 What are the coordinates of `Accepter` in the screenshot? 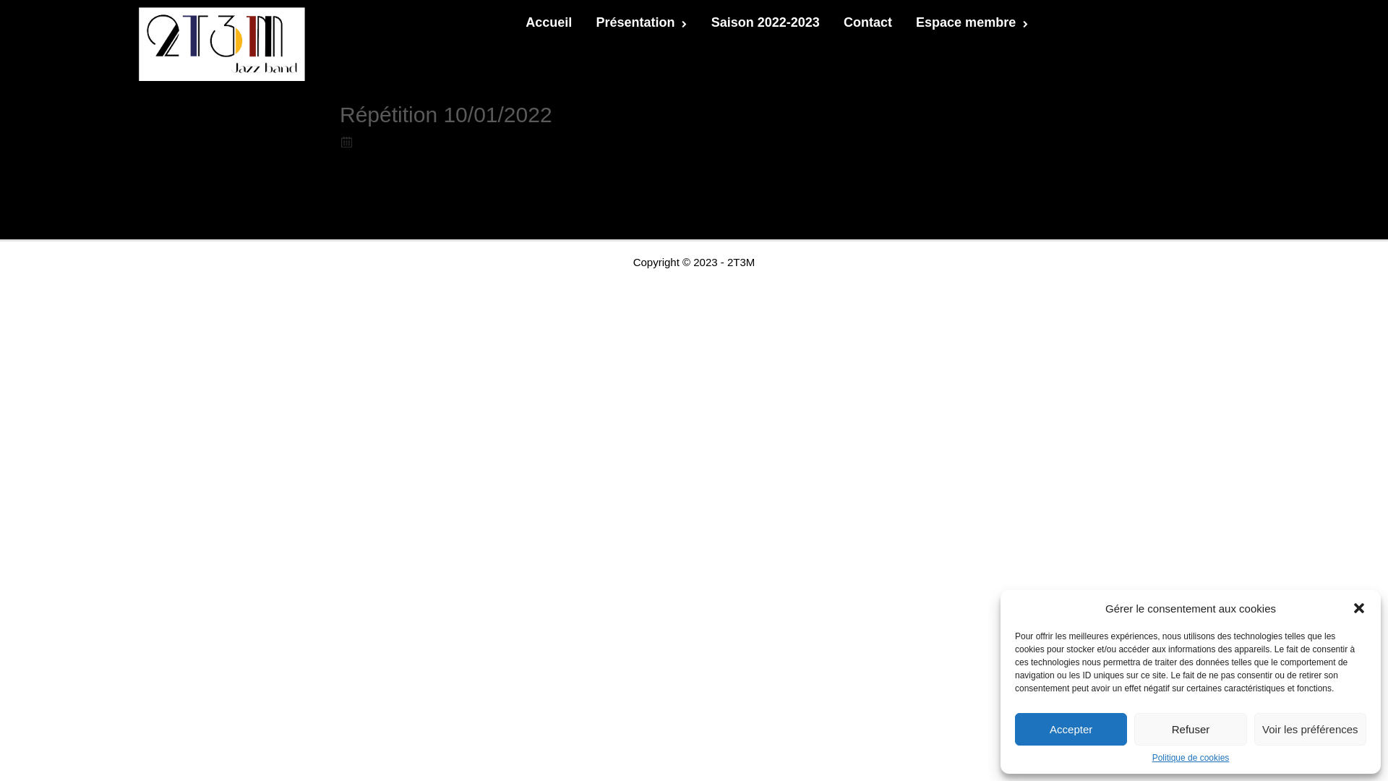 It's located at (1071, 729).